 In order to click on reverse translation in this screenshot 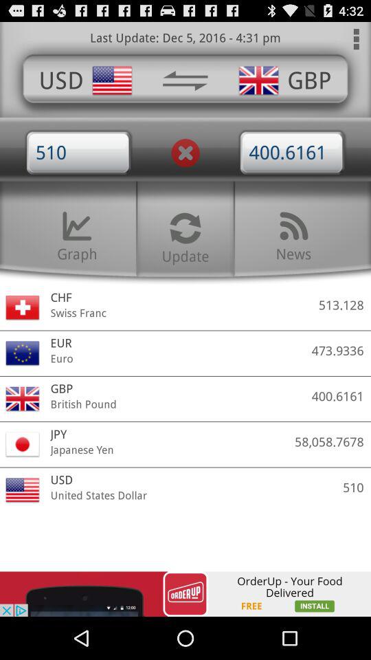, I will do `click(185, 80)`.